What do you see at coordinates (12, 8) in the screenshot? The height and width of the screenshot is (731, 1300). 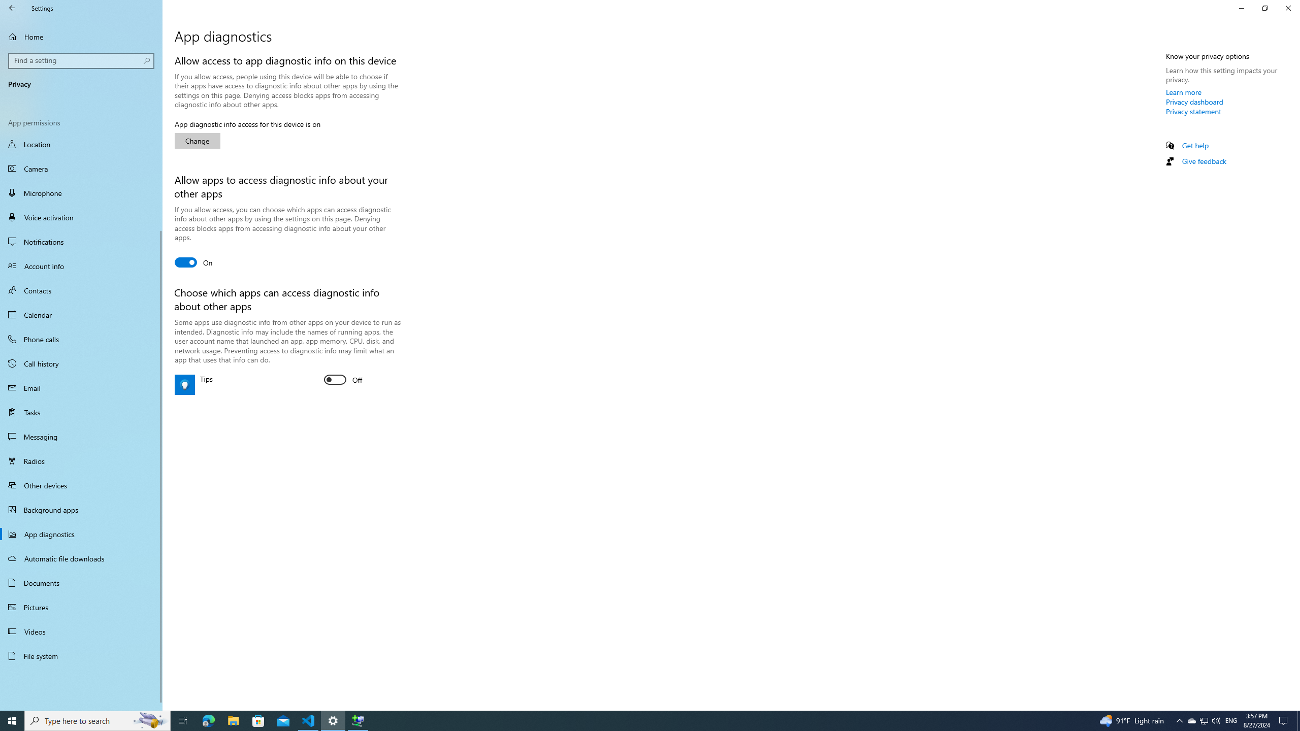 I see `Back` at bounding box center [12, 8].